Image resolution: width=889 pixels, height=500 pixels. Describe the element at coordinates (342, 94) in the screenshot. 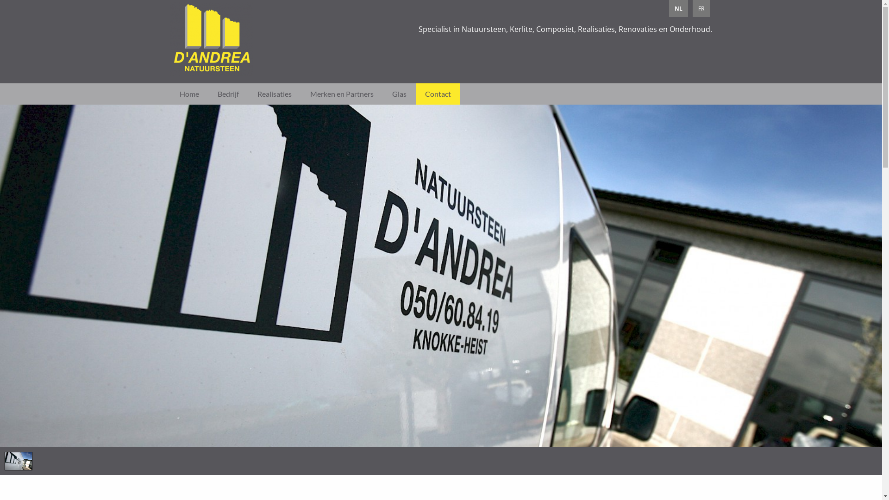

I see `Merken en Partners` at that location.